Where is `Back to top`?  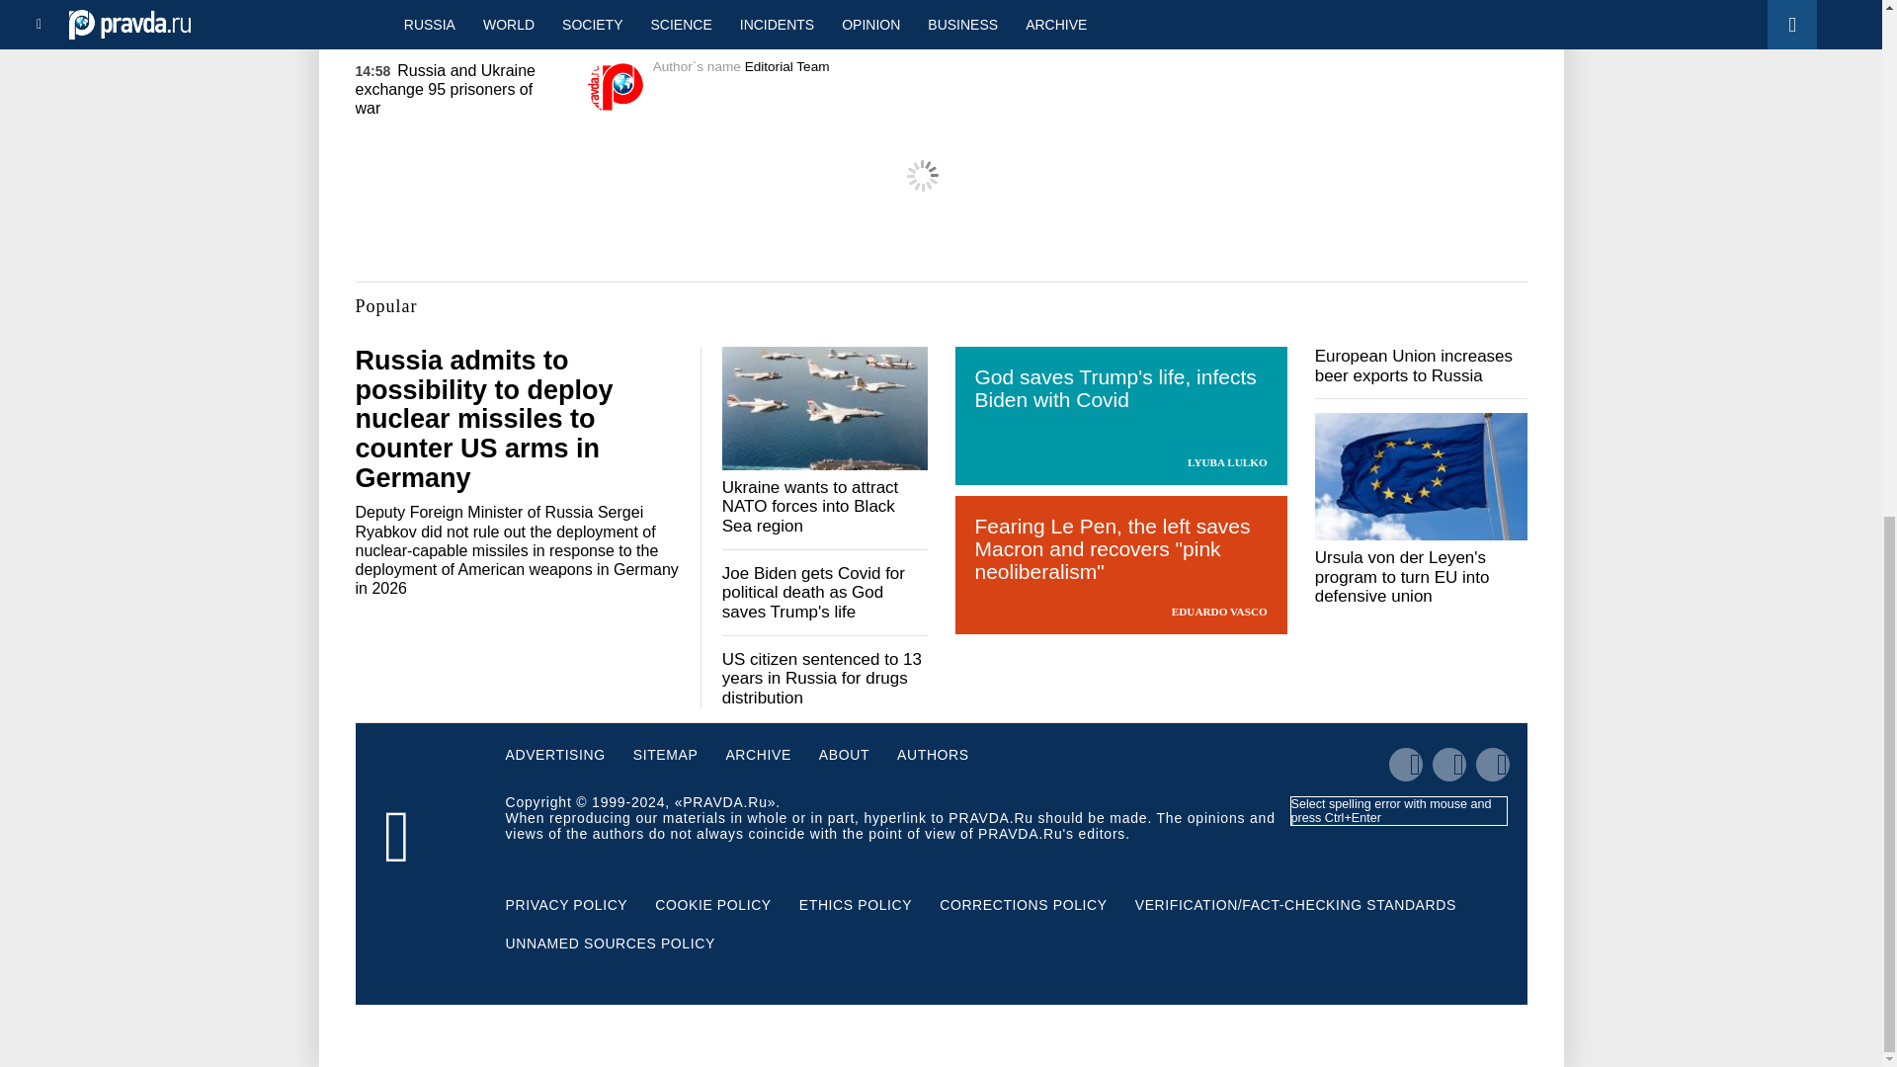 Back to top is located at coordinates (1848, 170).